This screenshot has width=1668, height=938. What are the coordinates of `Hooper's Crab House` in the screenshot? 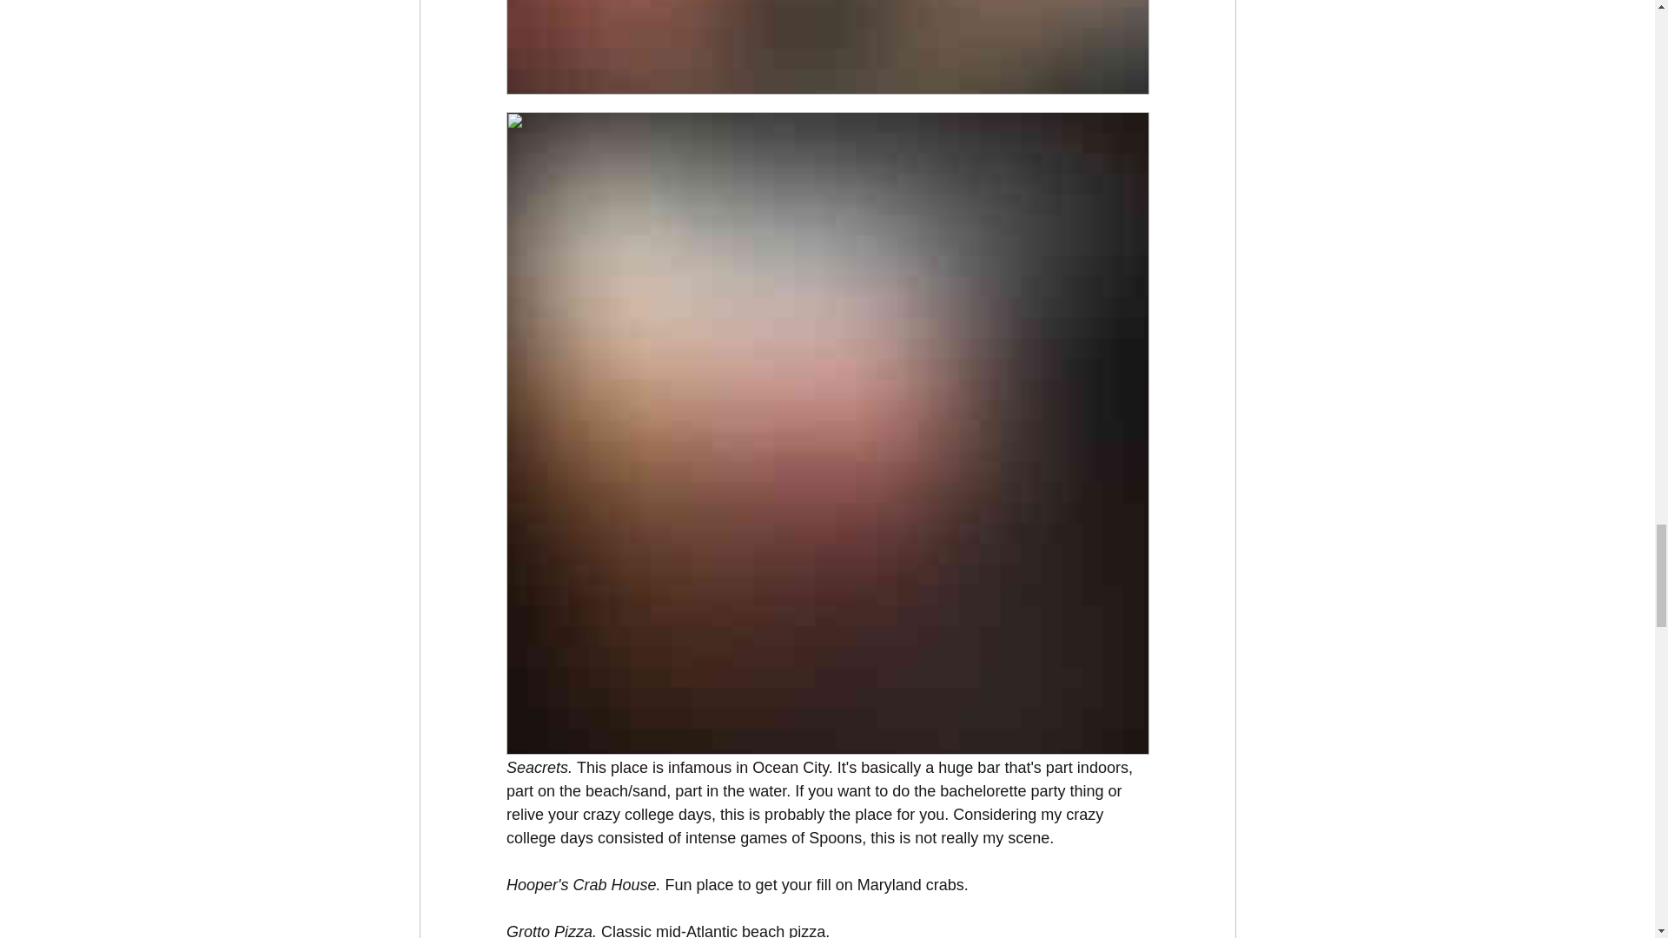 It's located at (580, 884).